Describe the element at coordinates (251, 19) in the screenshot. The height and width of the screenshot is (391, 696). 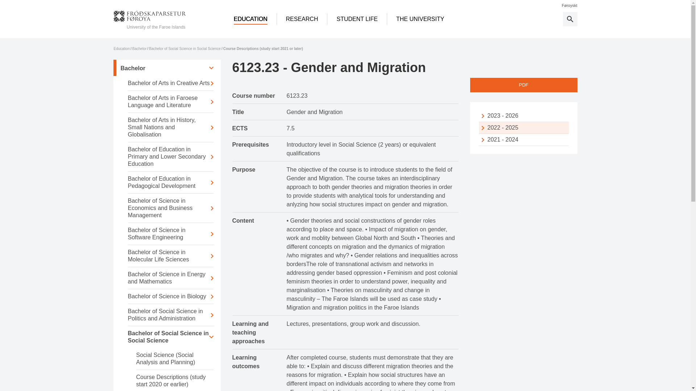
I see `EDUCATION` at that location.